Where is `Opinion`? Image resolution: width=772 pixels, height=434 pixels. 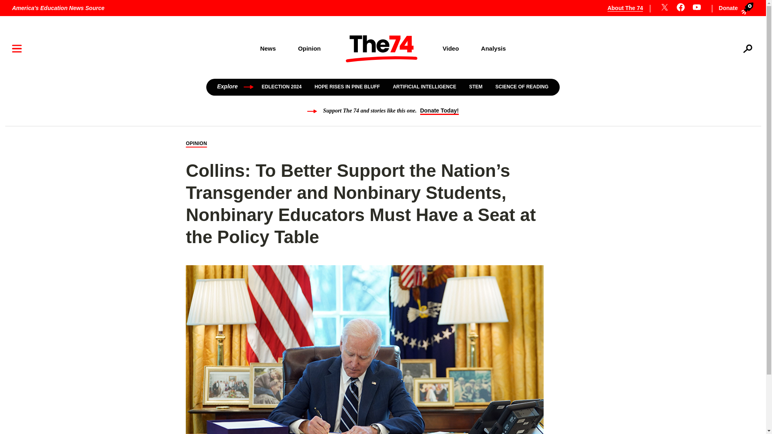 Opinion is located at coordinates (310, 48).